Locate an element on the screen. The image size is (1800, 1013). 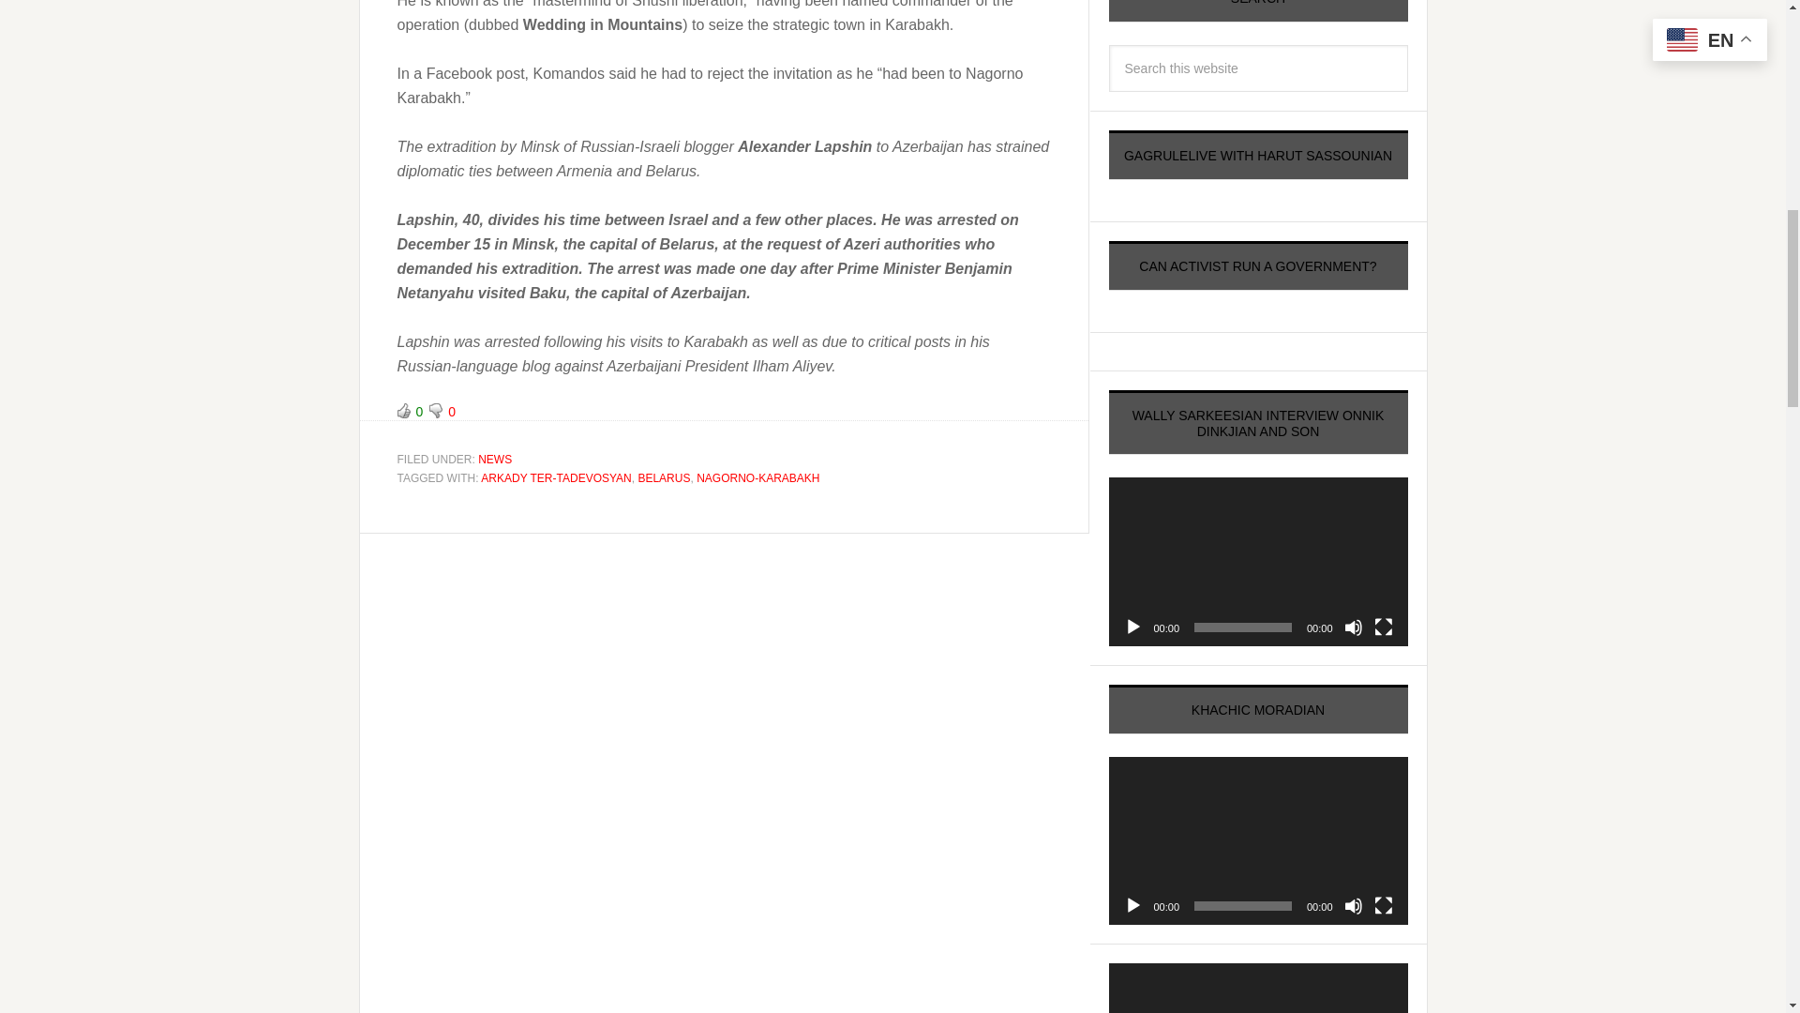
NAGORNO-KARABAKH is located at coordinates (757, 478).